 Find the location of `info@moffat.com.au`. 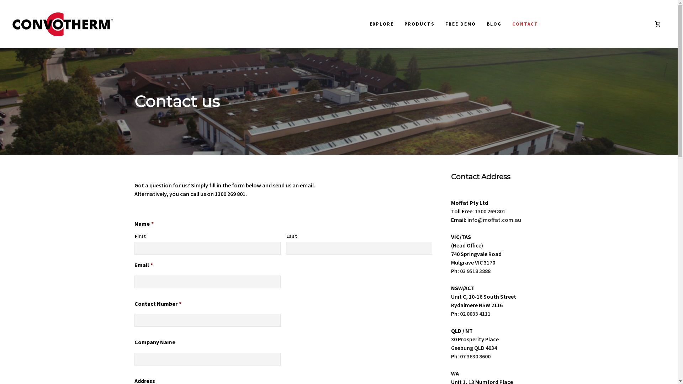

info@moffat.com.au is located at coordinates (494, 220).